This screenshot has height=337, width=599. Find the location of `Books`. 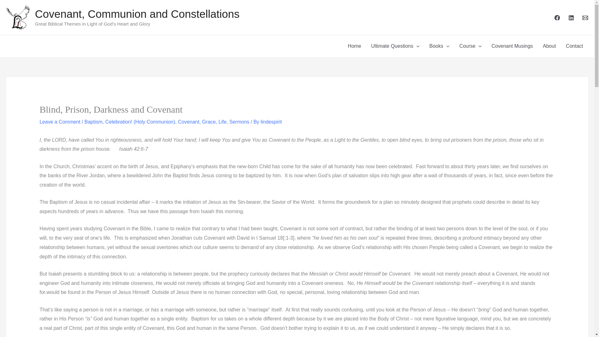

Books is located at coordinates (439, 46).